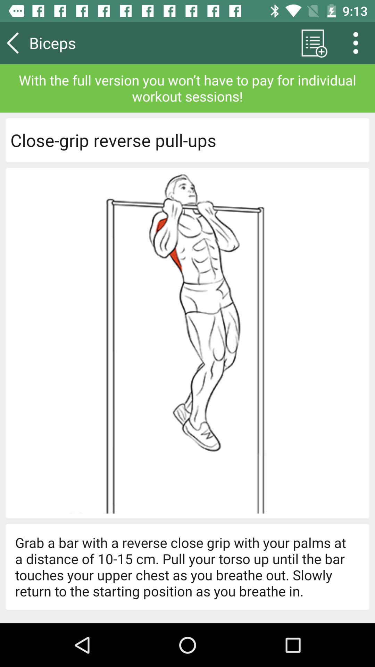 The width and height of the screenshot is (375, 667). I want to click on click item above with the full, so click(72, 43).